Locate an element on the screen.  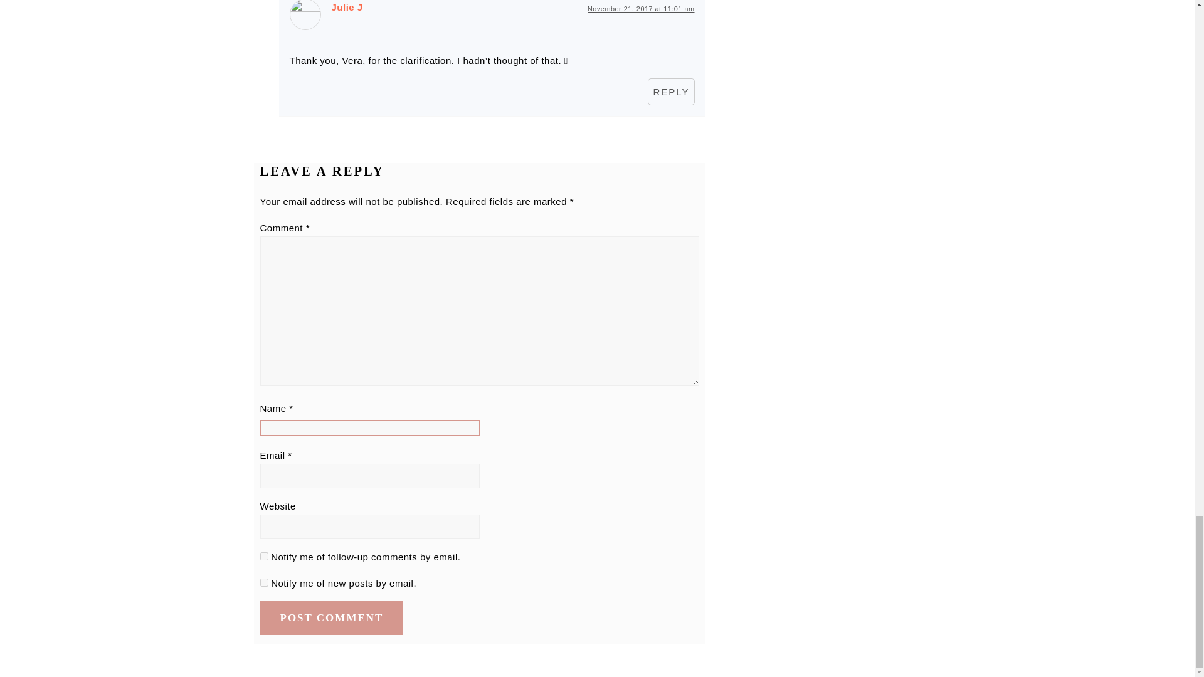
subscribe is located at coordinates (263, 583).